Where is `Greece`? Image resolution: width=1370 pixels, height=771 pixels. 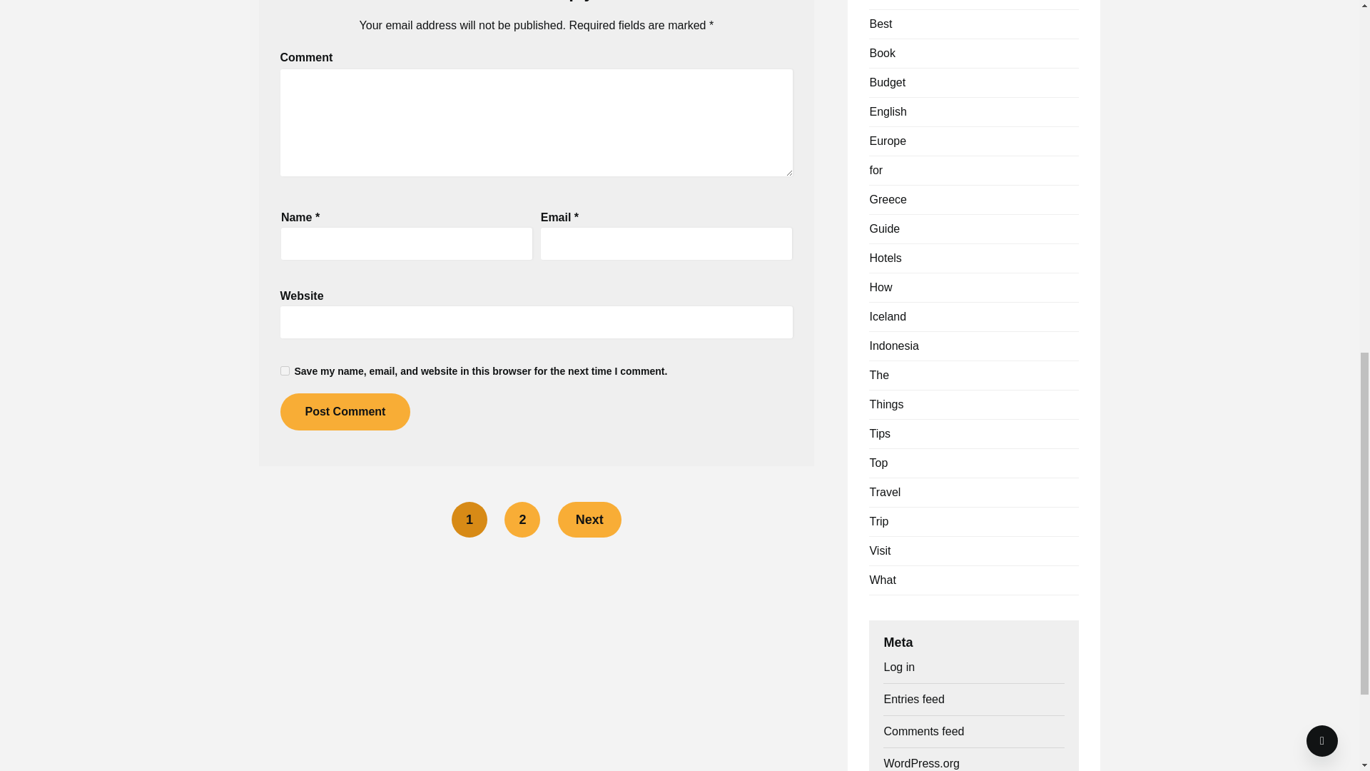 Greece is located at coordinates (887, 200).